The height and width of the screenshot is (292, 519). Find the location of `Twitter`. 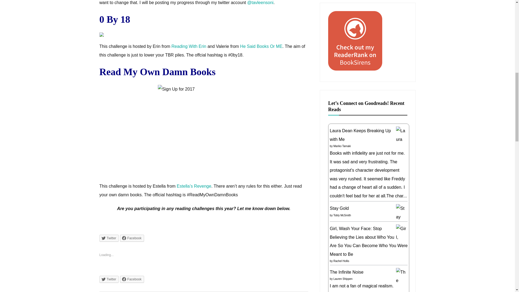

Twitter is located at coordinates (109, 279).